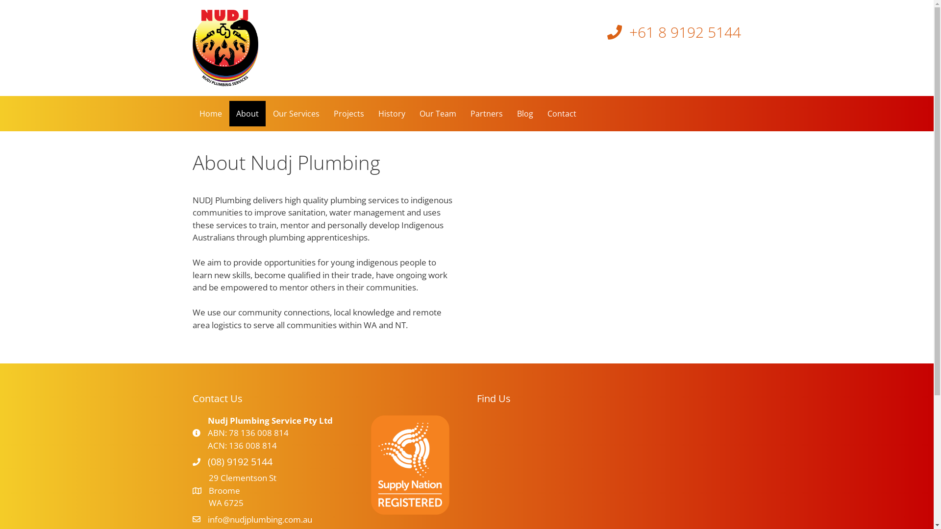  Describe the element at coordinates (210, 114) in the screenshot. I see `Home` at that location.